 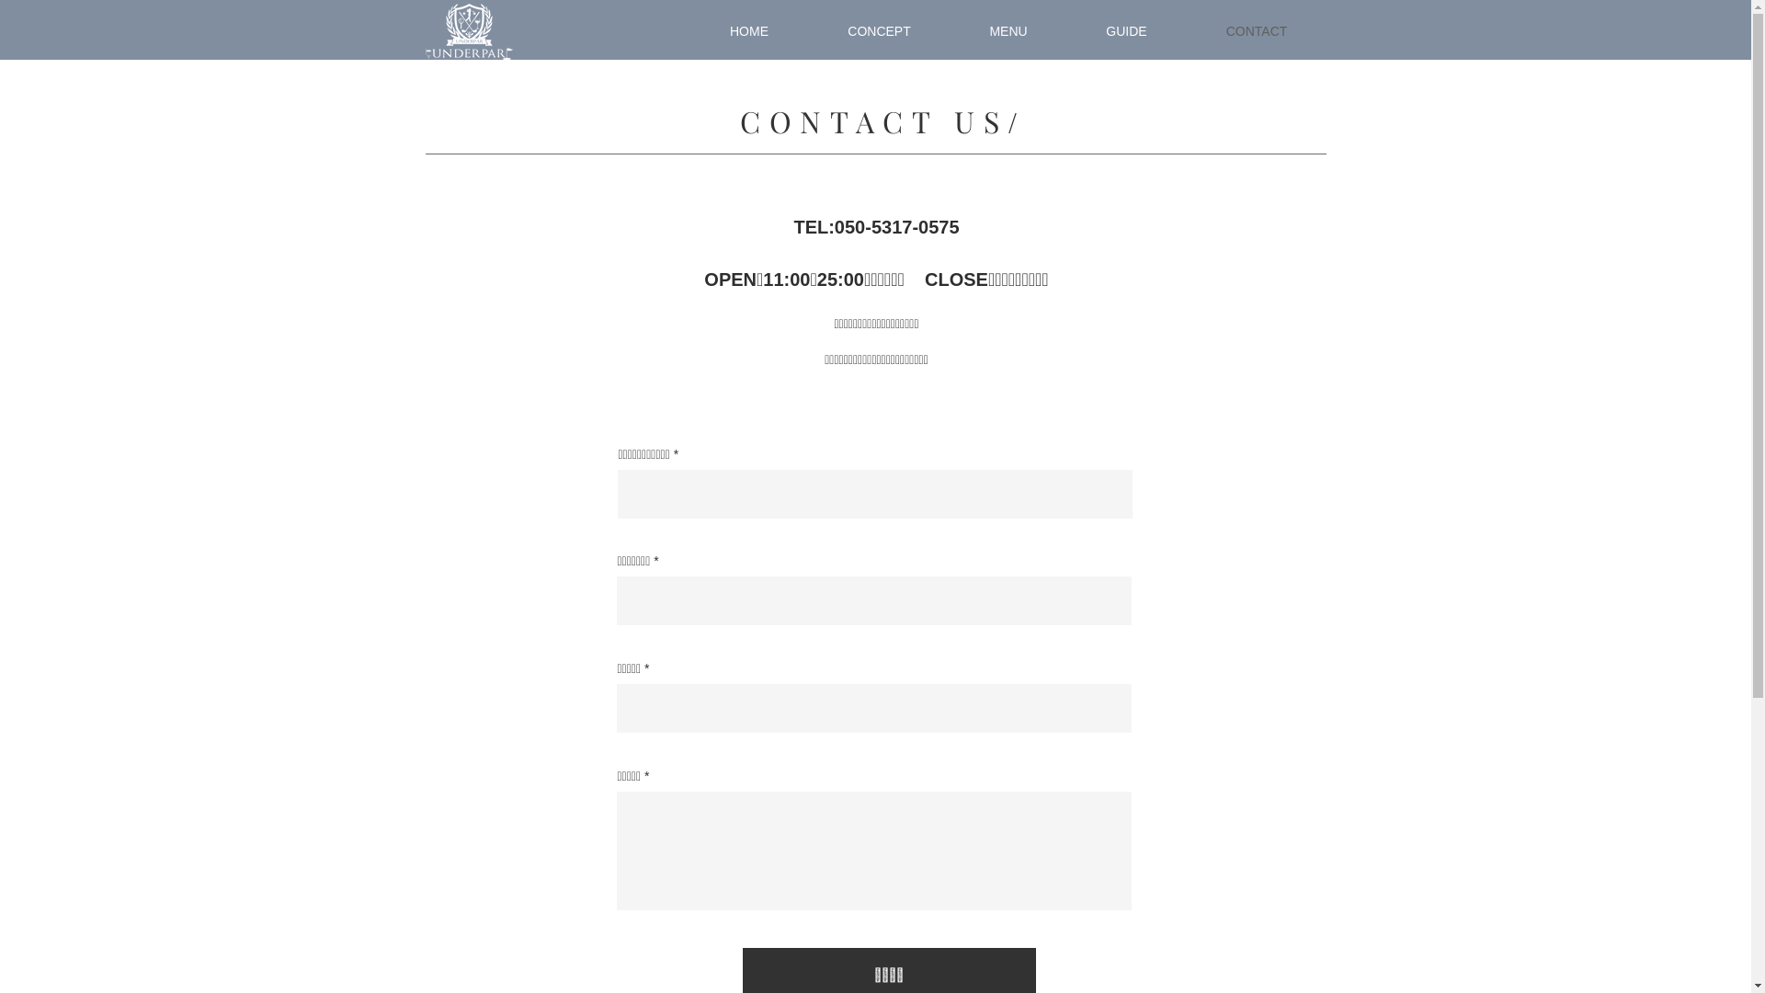 What do you see at coordinates (1126, 31) in the screenshot?
I see `GUIDE` at bounding box center [1126, 31].